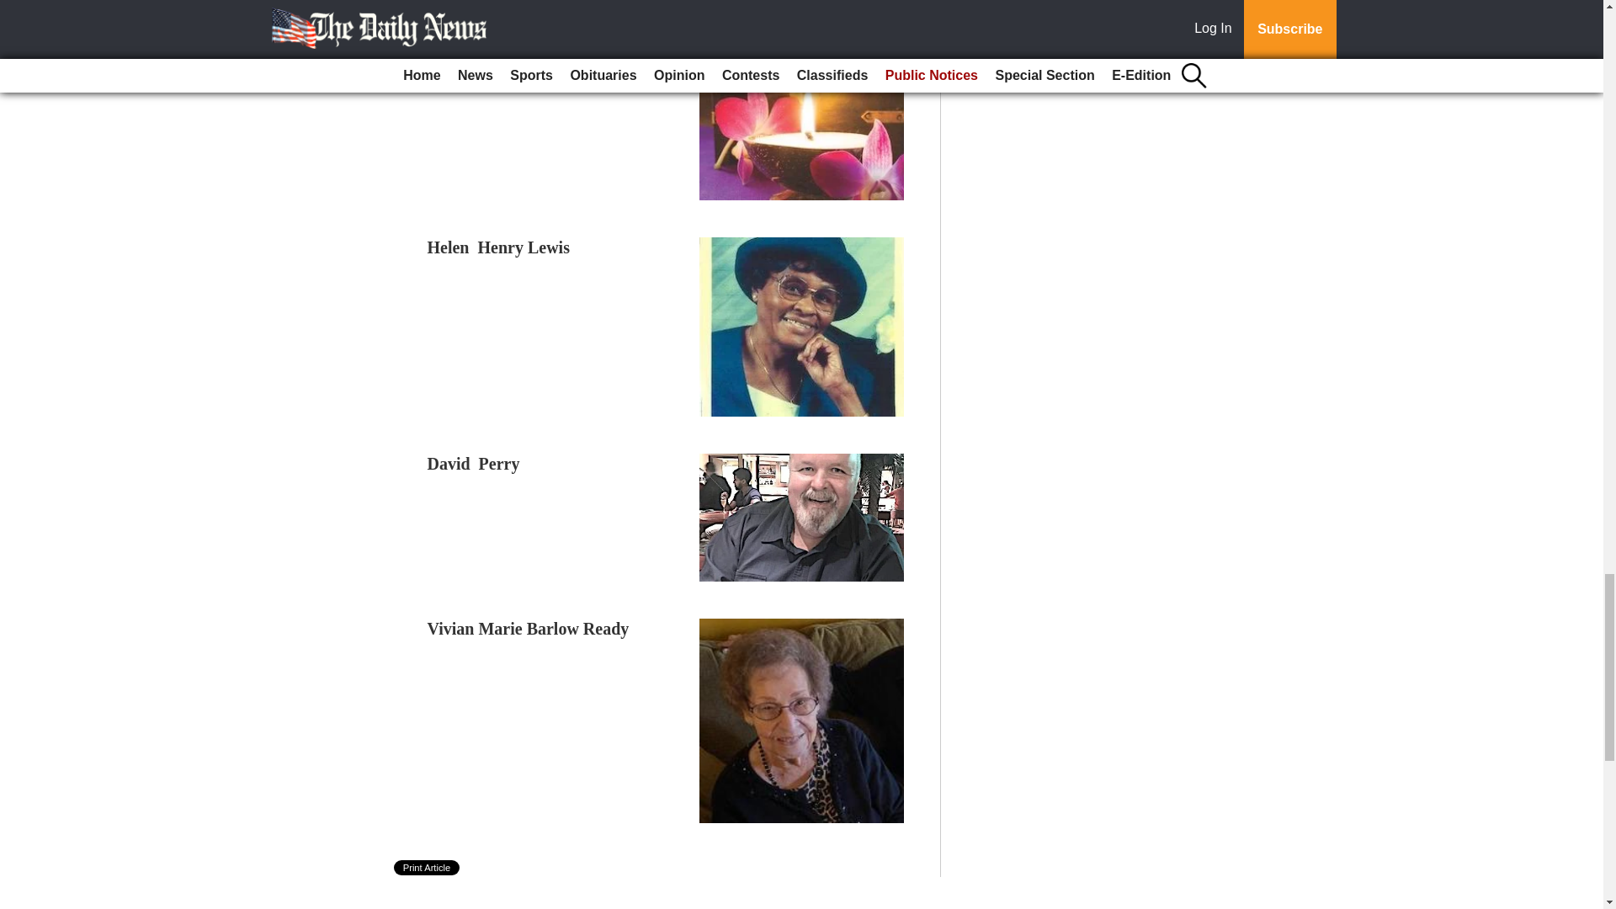 Image resolution: width=1616 pixels, height=909 pixels. I want to click on Helen  Henry Lewis, so click(498, 247).